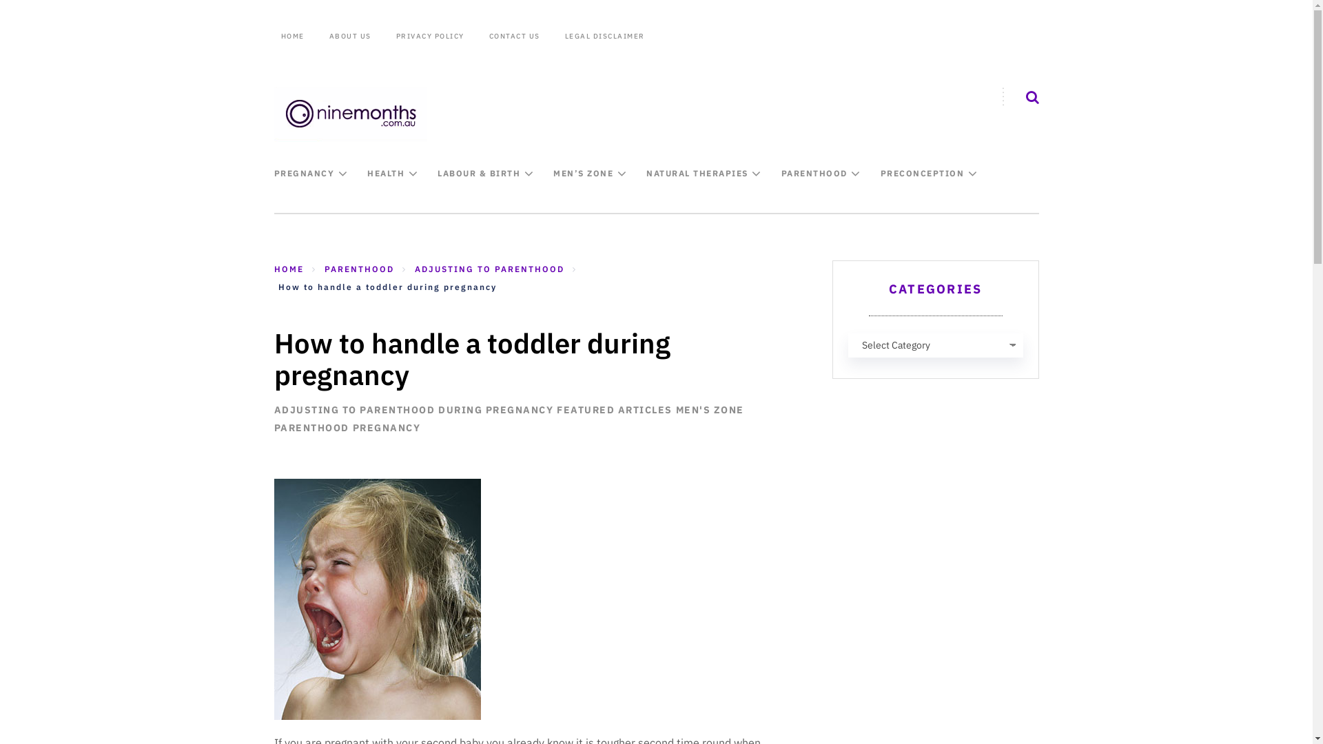 This screenshot has height=744, width=1323. What do you see at coordinates (430, 37) in the screenshot?
I see `PRIVACY POLICY` at bounding box center [430, 37].